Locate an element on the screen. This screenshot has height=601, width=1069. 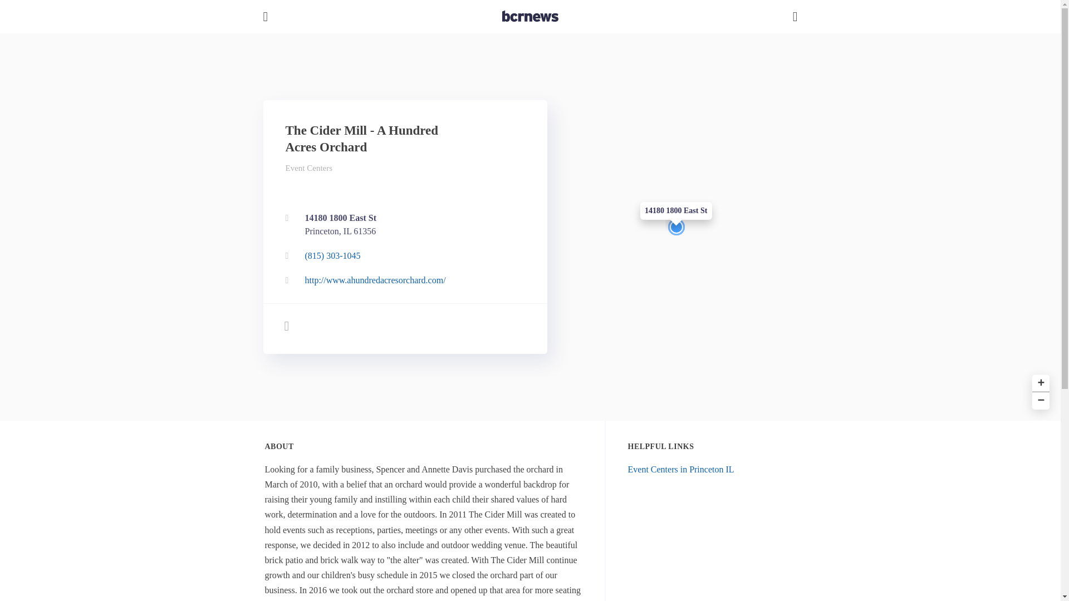
Call Phone Number is located at coordinates (402, 256).